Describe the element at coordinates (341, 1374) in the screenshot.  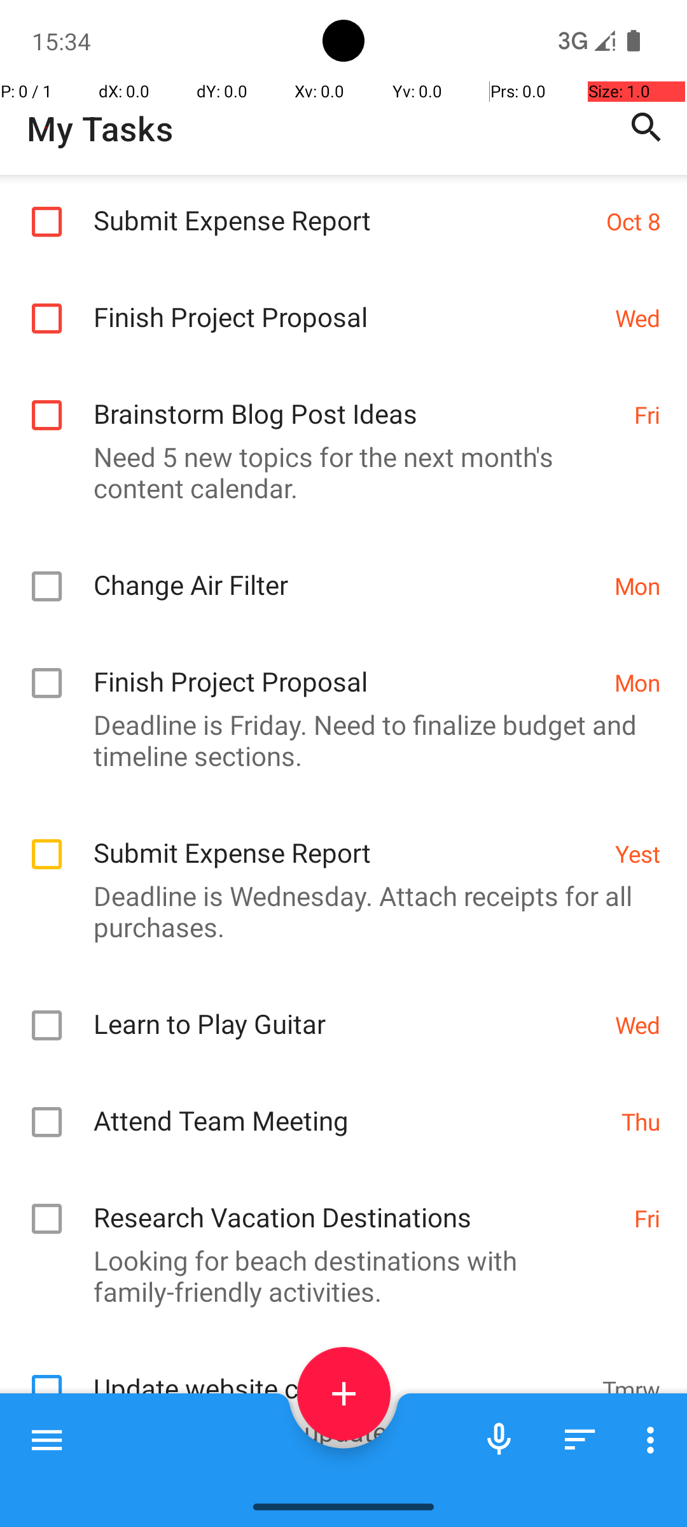
I see `Update website content` at that location.